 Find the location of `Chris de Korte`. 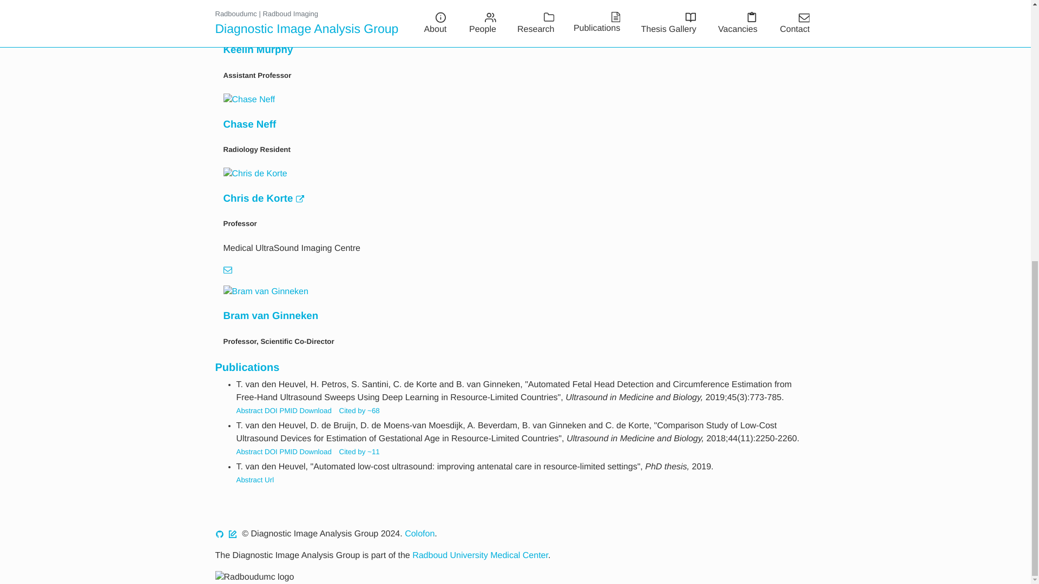

Chris de Korte is located at coordinates (264, 198).